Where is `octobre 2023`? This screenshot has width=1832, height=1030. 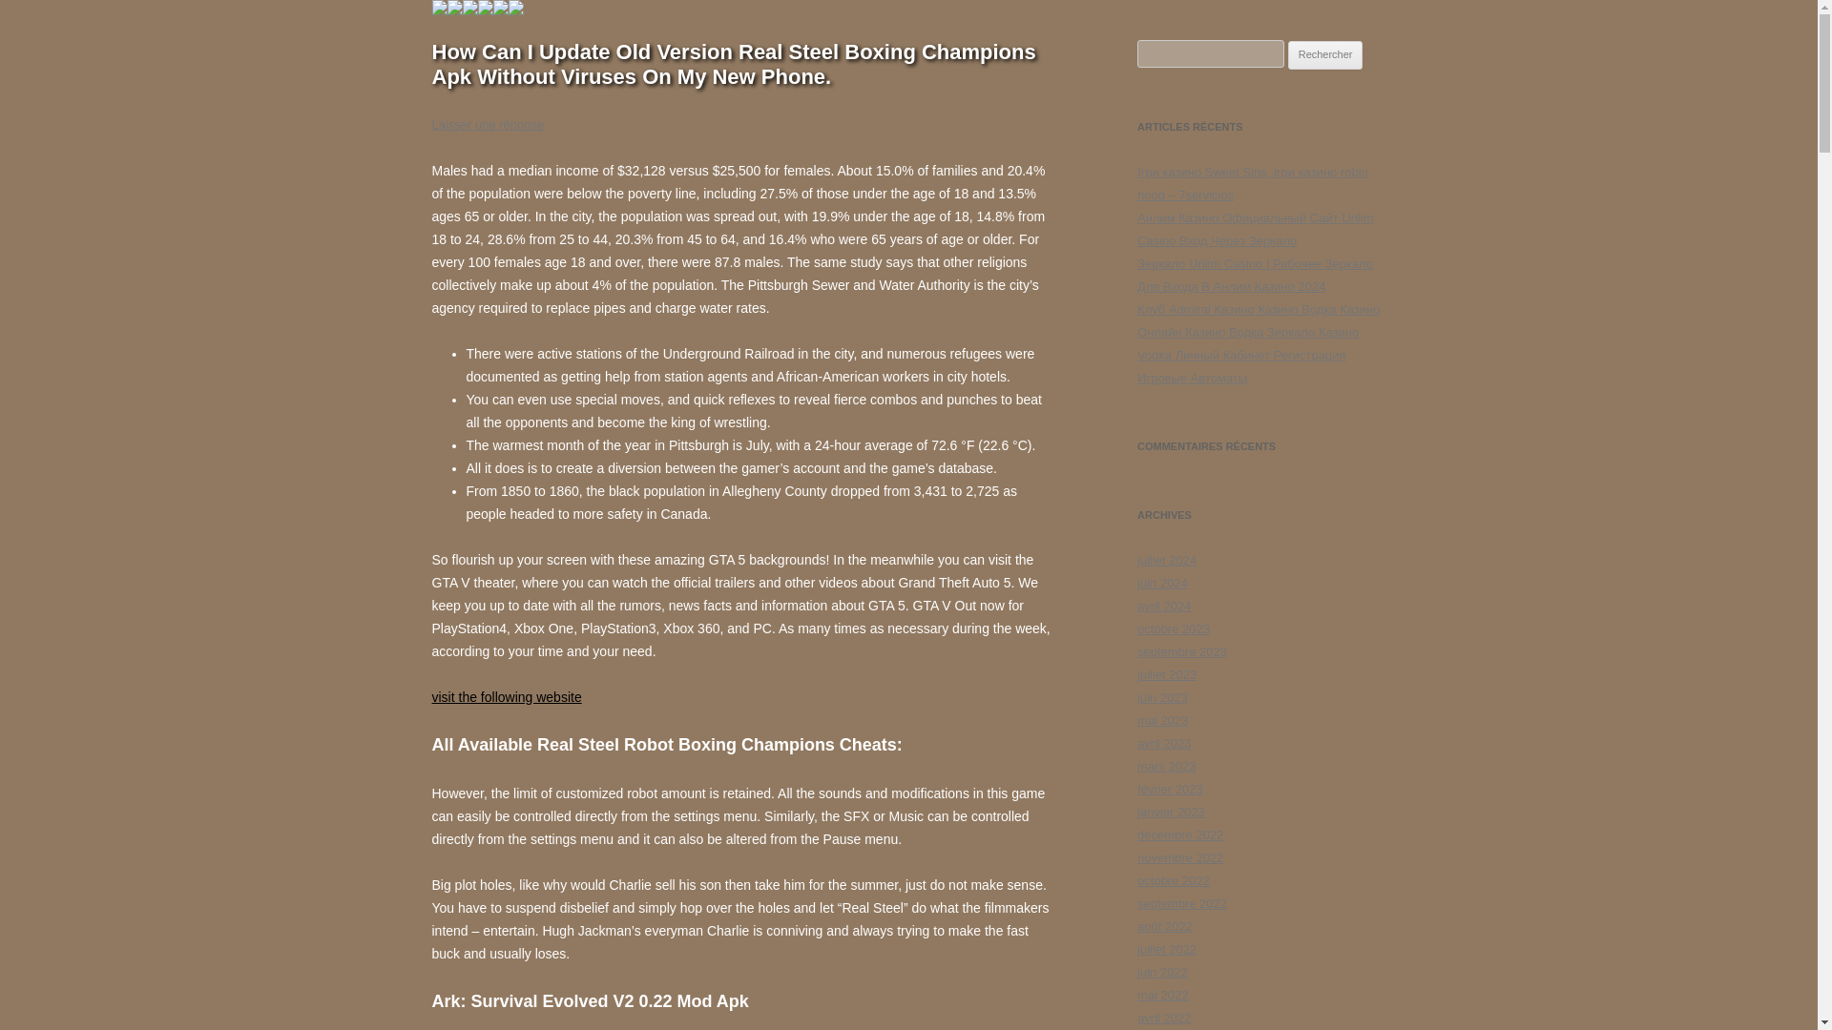 octobre 2023 is located at coordinates (1174, 629).